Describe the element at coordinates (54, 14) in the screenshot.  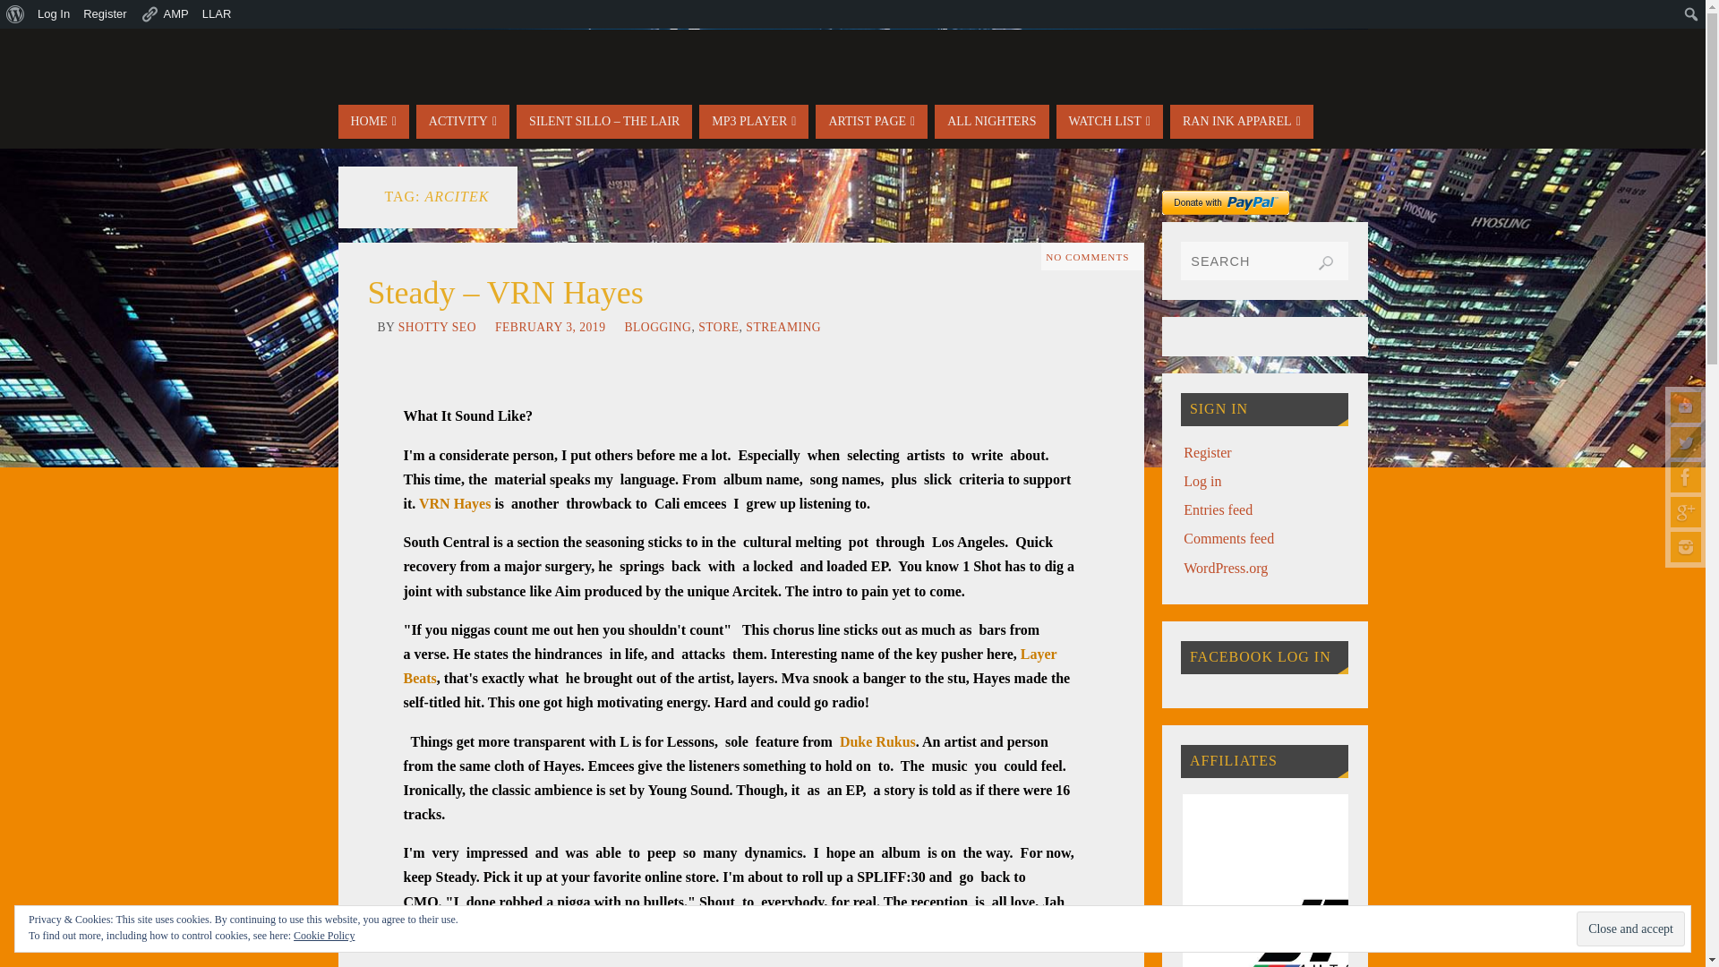
I see `Log In` at that location.